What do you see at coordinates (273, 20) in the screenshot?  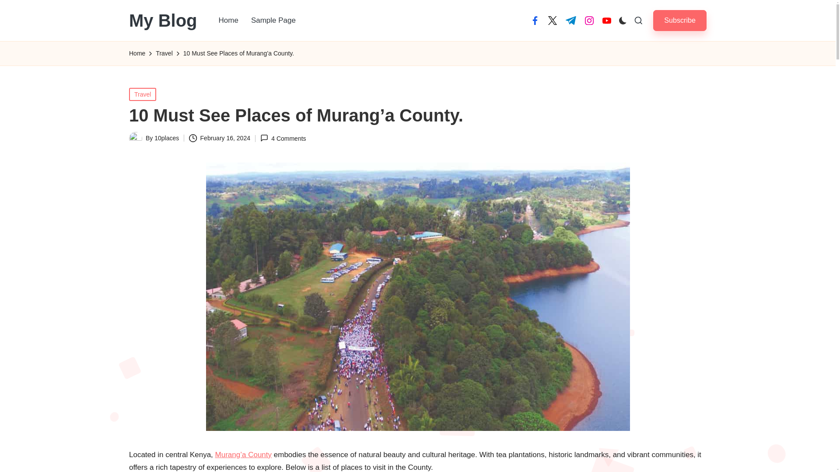 I see `Sample Page` at bounding box center [273, 20].